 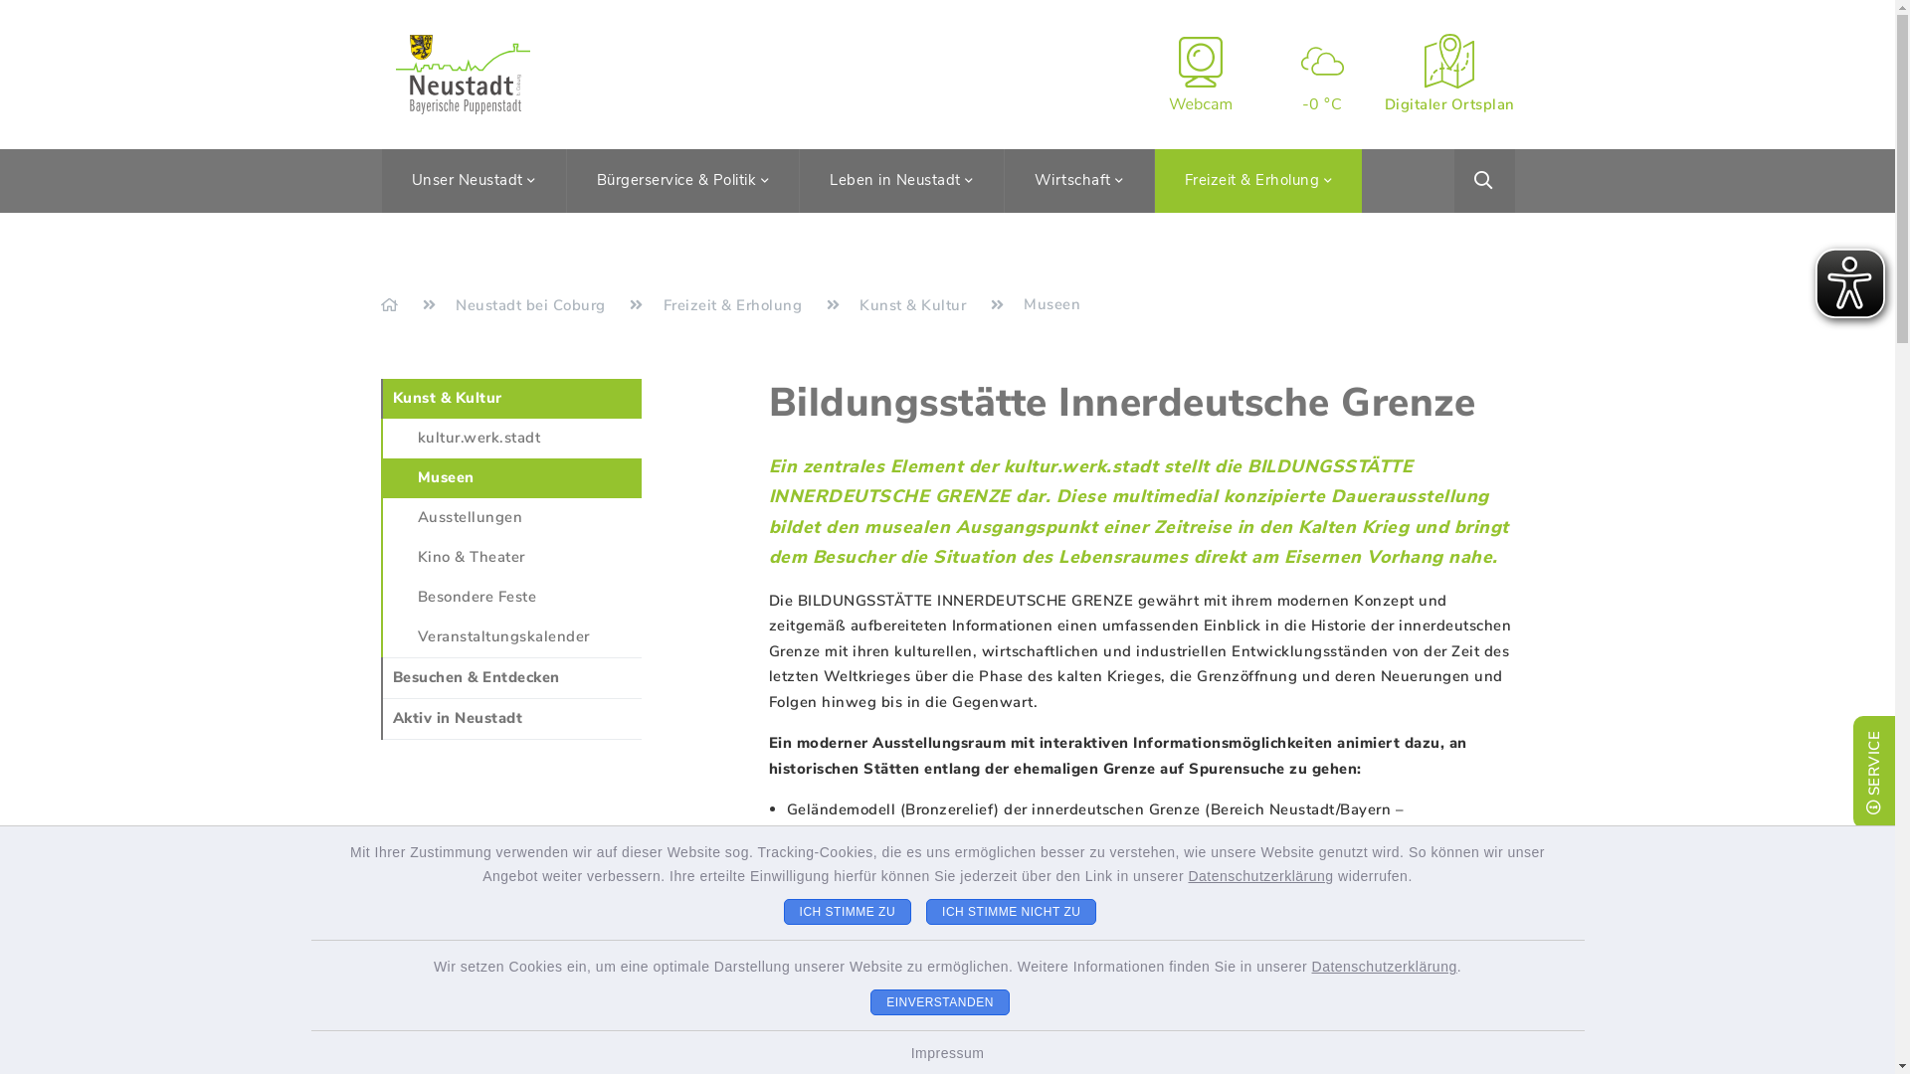 What do you see at coordinates (1257, 180) in the screenshot?
I see `Freizeit & Erholung` at bounding box center [1257, 180].